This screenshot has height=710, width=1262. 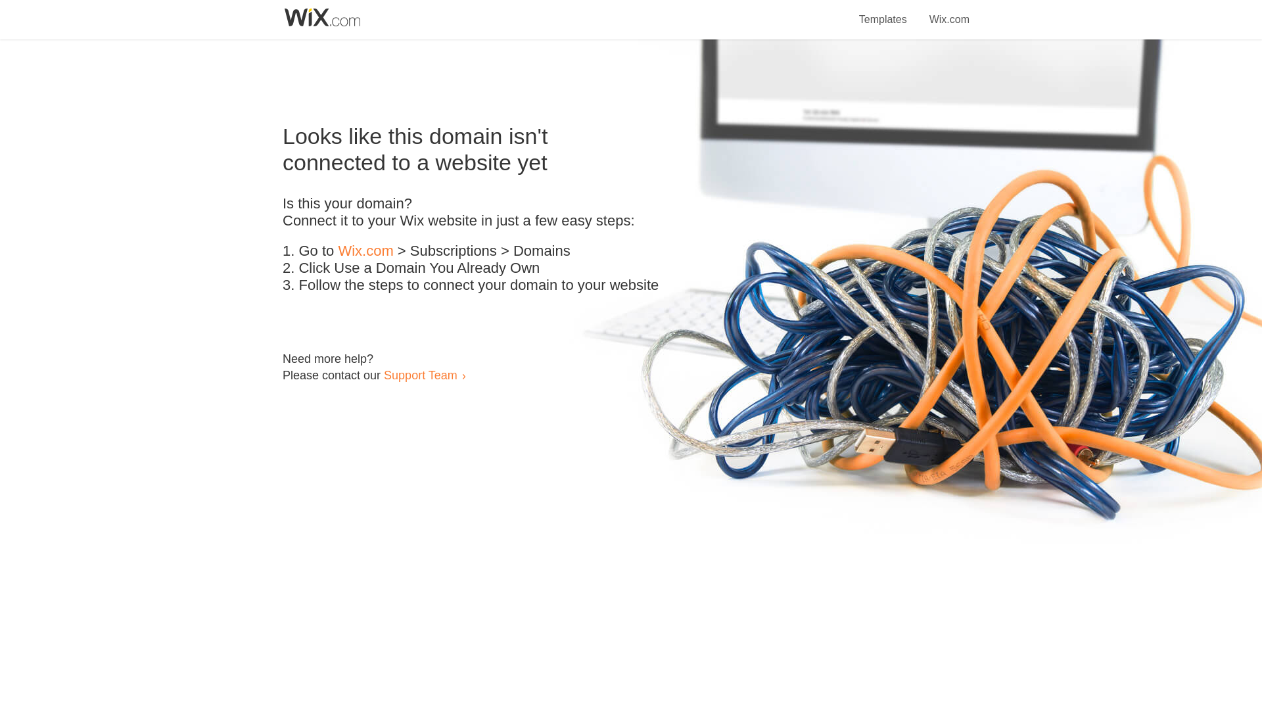 I want to click on Wix.com, so click(x=365, y=251).